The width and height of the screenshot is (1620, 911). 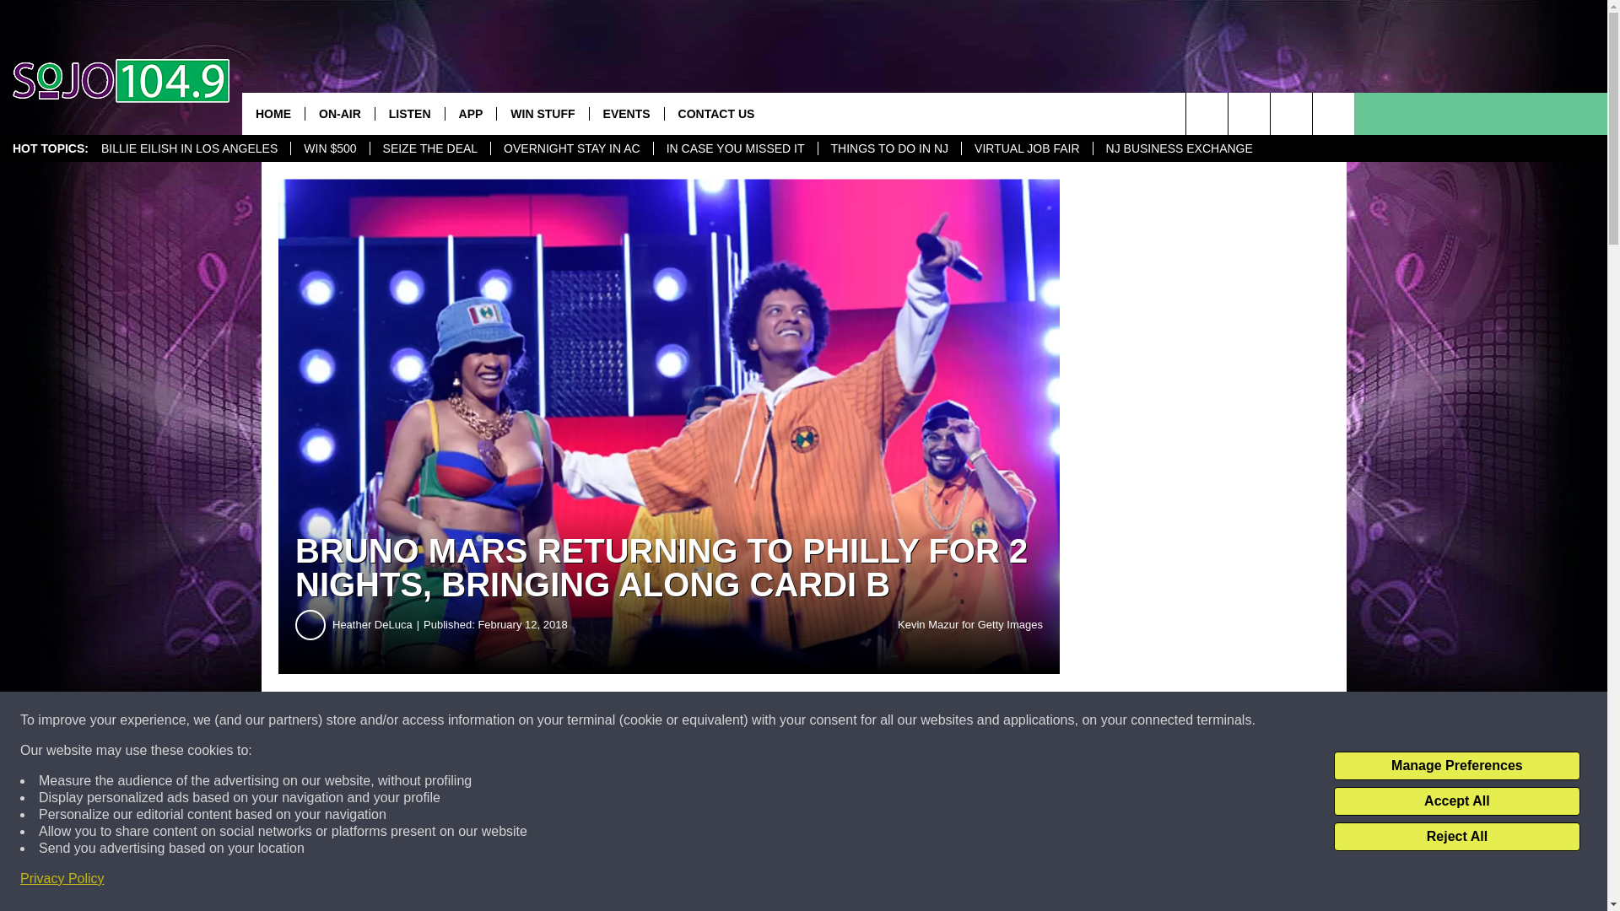 What do you see at coordinates (1178, 148) in the screenshot?
I see `NJ BUSINESS EXCHANGE` at bounding box center [1178, 148].